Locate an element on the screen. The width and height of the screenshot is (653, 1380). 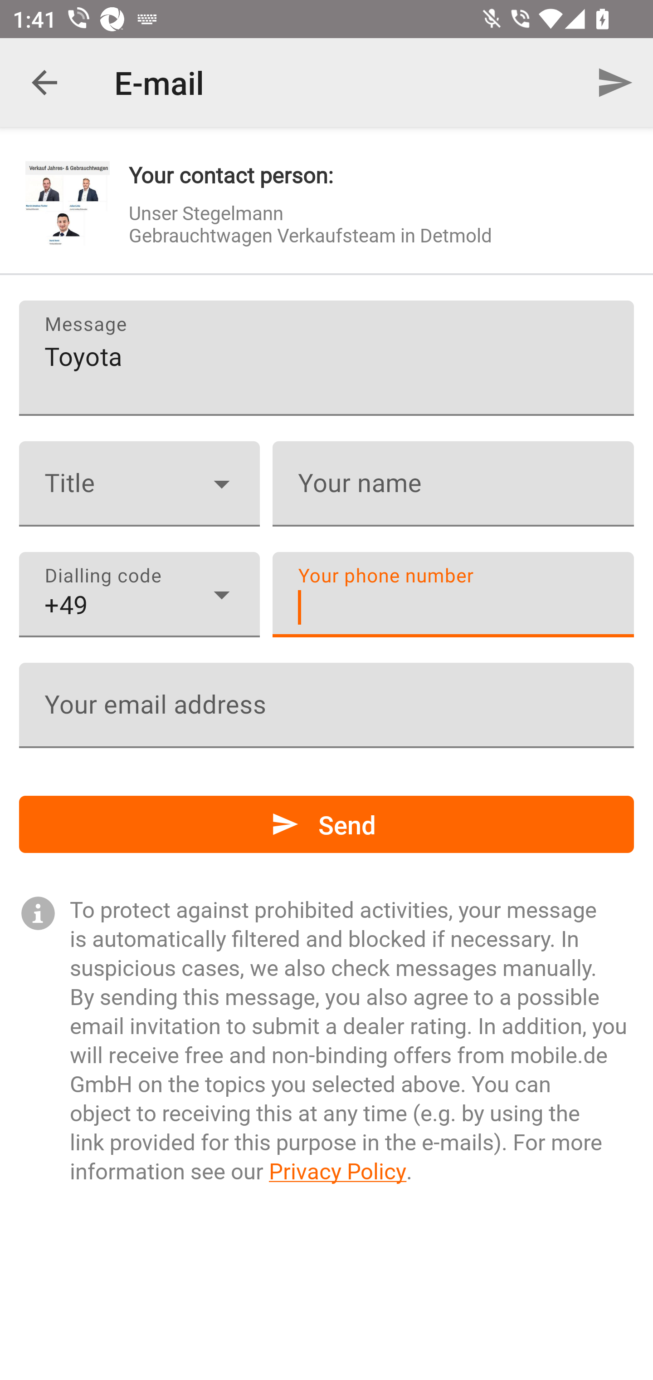
Title is located at coordinates (139, 484).